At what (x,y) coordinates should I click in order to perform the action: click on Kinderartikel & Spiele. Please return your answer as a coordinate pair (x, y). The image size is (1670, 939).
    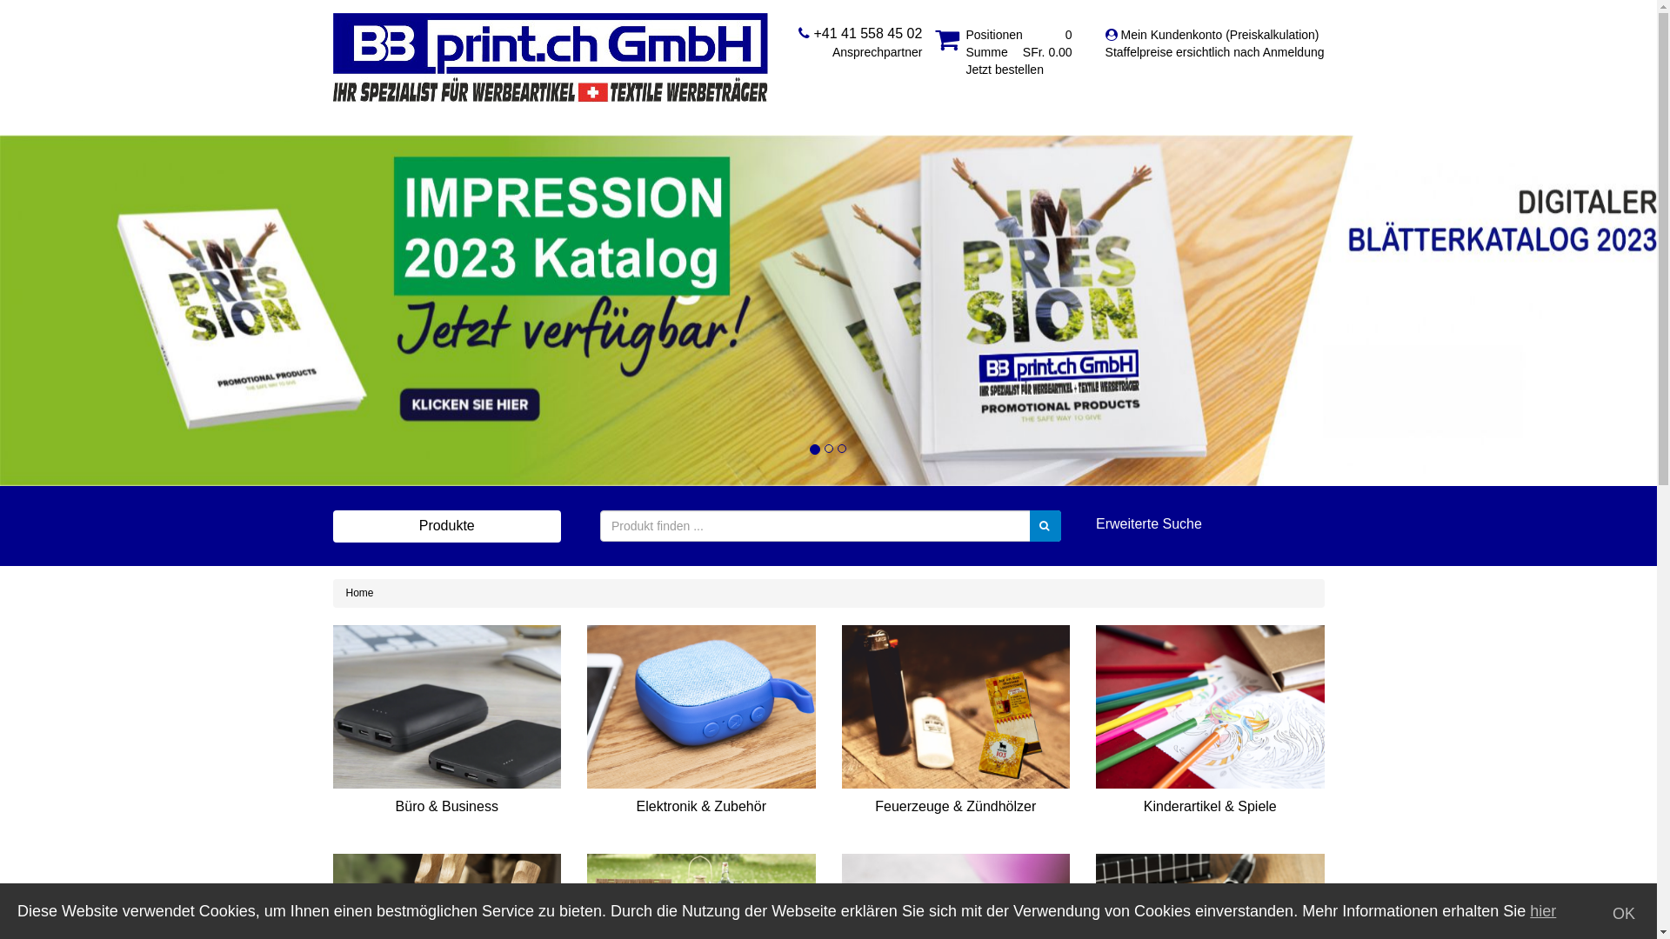
    Looking at the image, I should click on (1211, 733).